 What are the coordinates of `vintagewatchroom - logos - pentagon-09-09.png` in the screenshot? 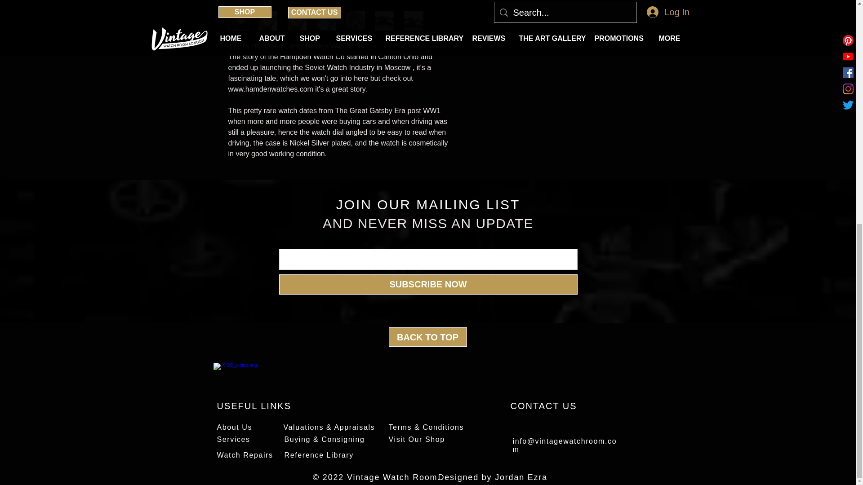 It's located at (239, 374).